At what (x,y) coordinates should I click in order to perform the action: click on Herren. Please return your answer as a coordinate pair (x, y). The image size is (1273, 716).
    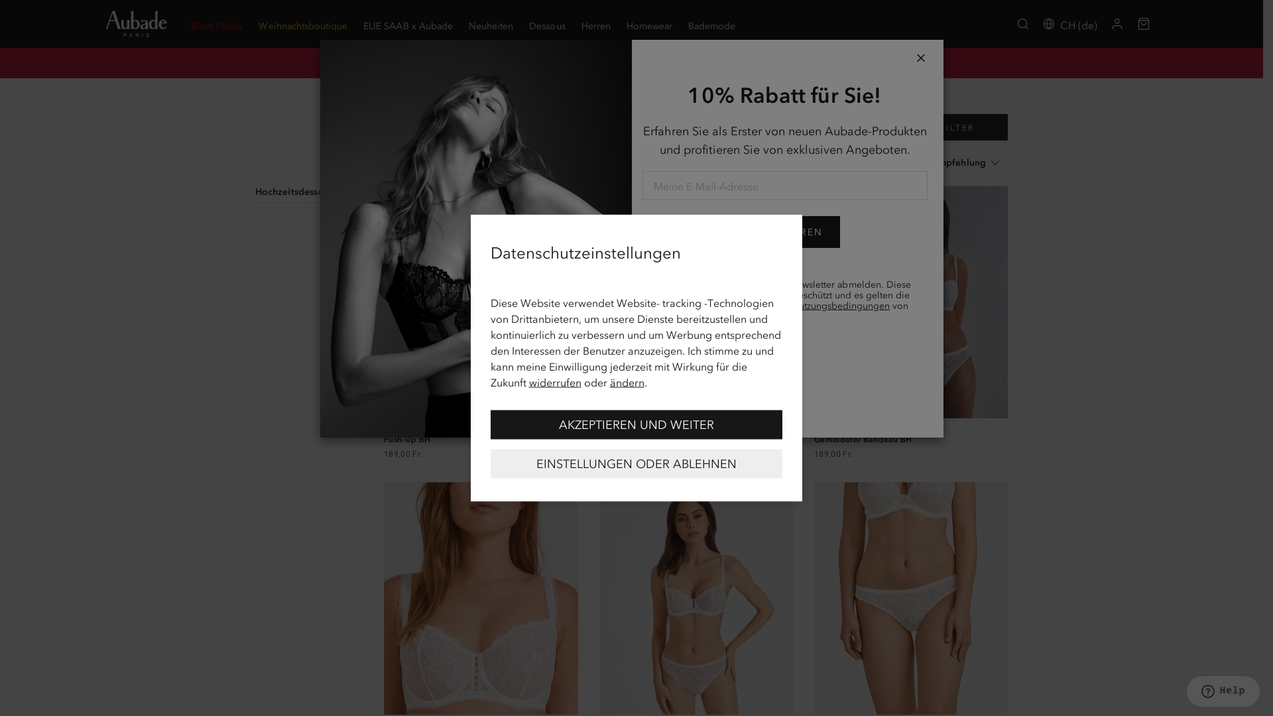
    Looking at the image, I should click on (596, 24).